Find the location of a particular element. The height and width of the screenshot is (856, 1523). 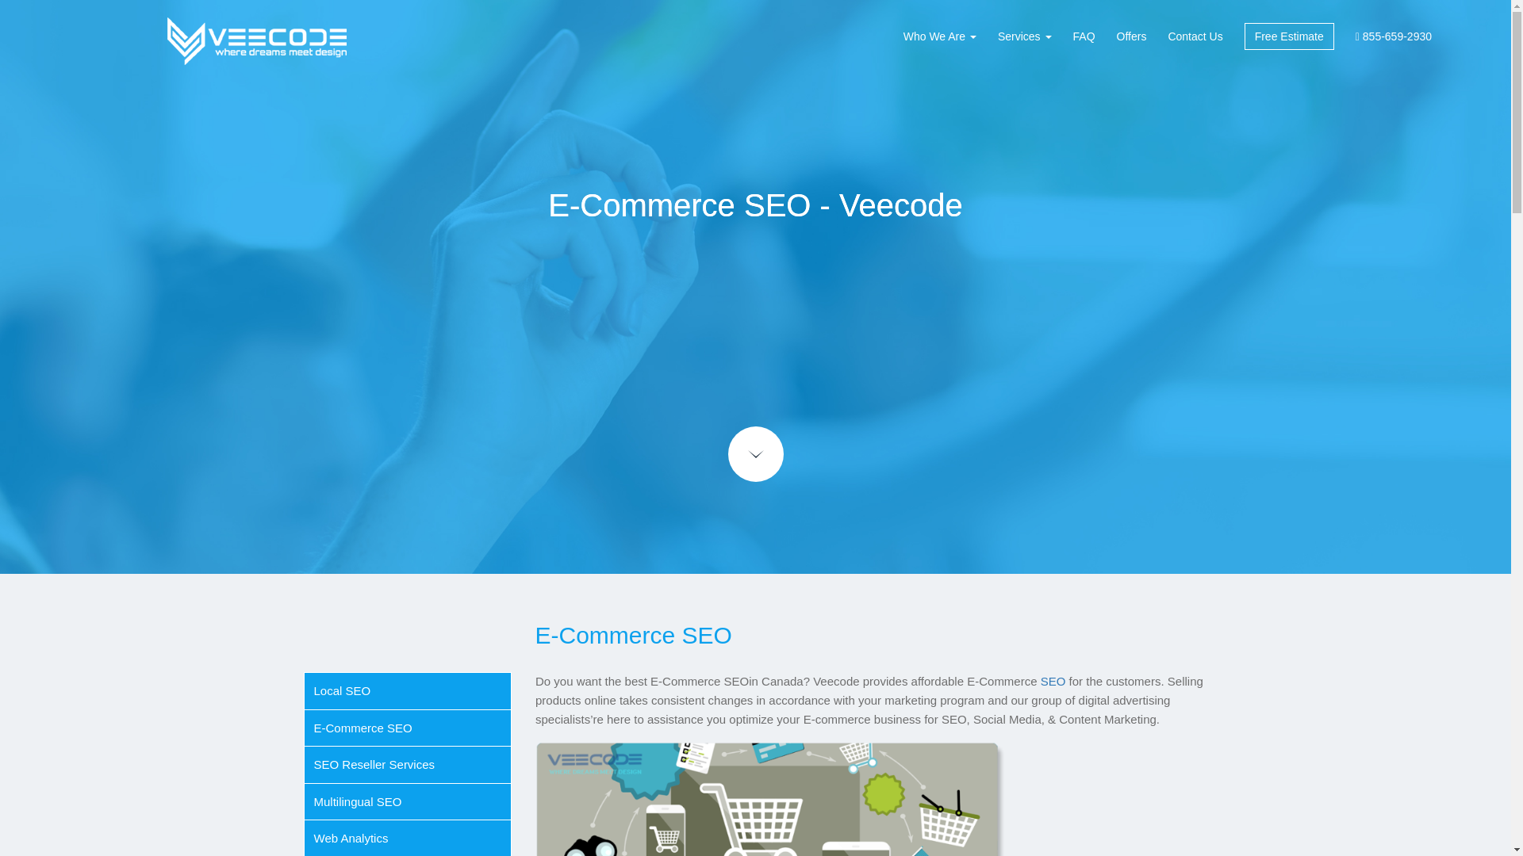

Who We Are is located at coordinates (939, 36).